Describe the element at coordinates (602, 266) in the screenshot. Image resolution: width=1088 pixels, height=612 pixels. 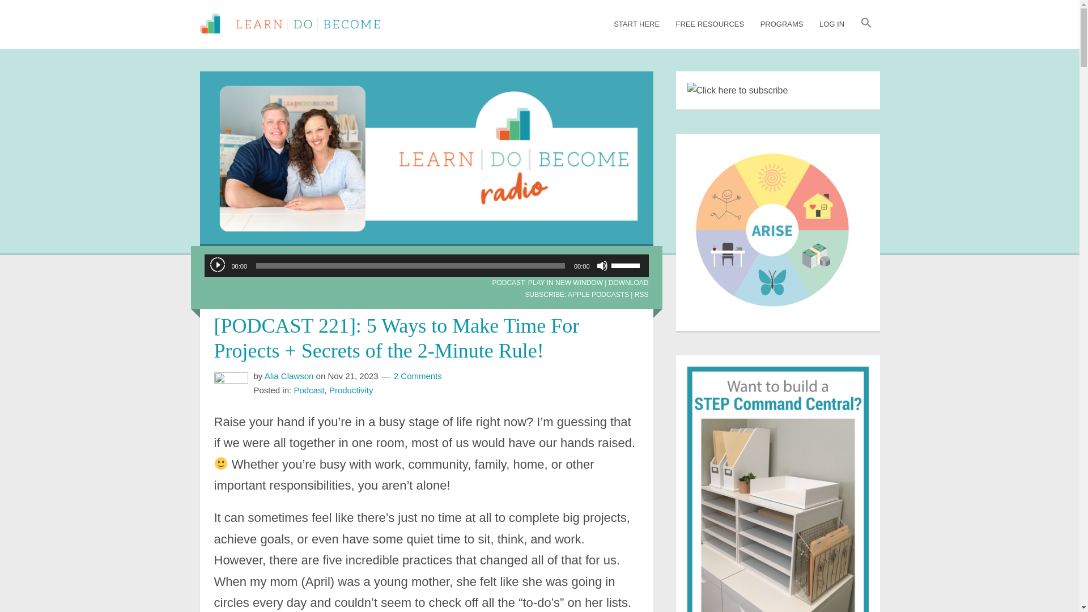
I see `Mute` at that location.